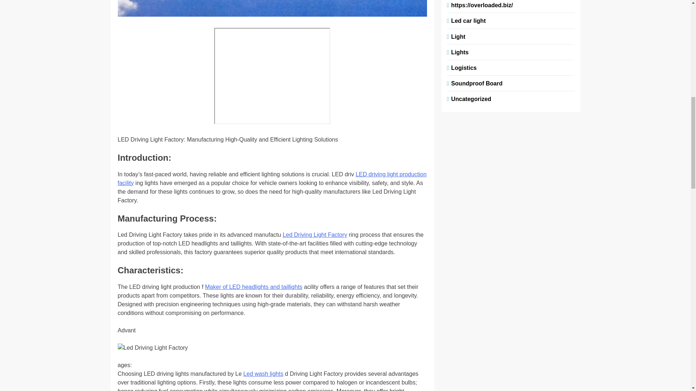  I want to click on Led Driving Light Factory, so click(315, 235).